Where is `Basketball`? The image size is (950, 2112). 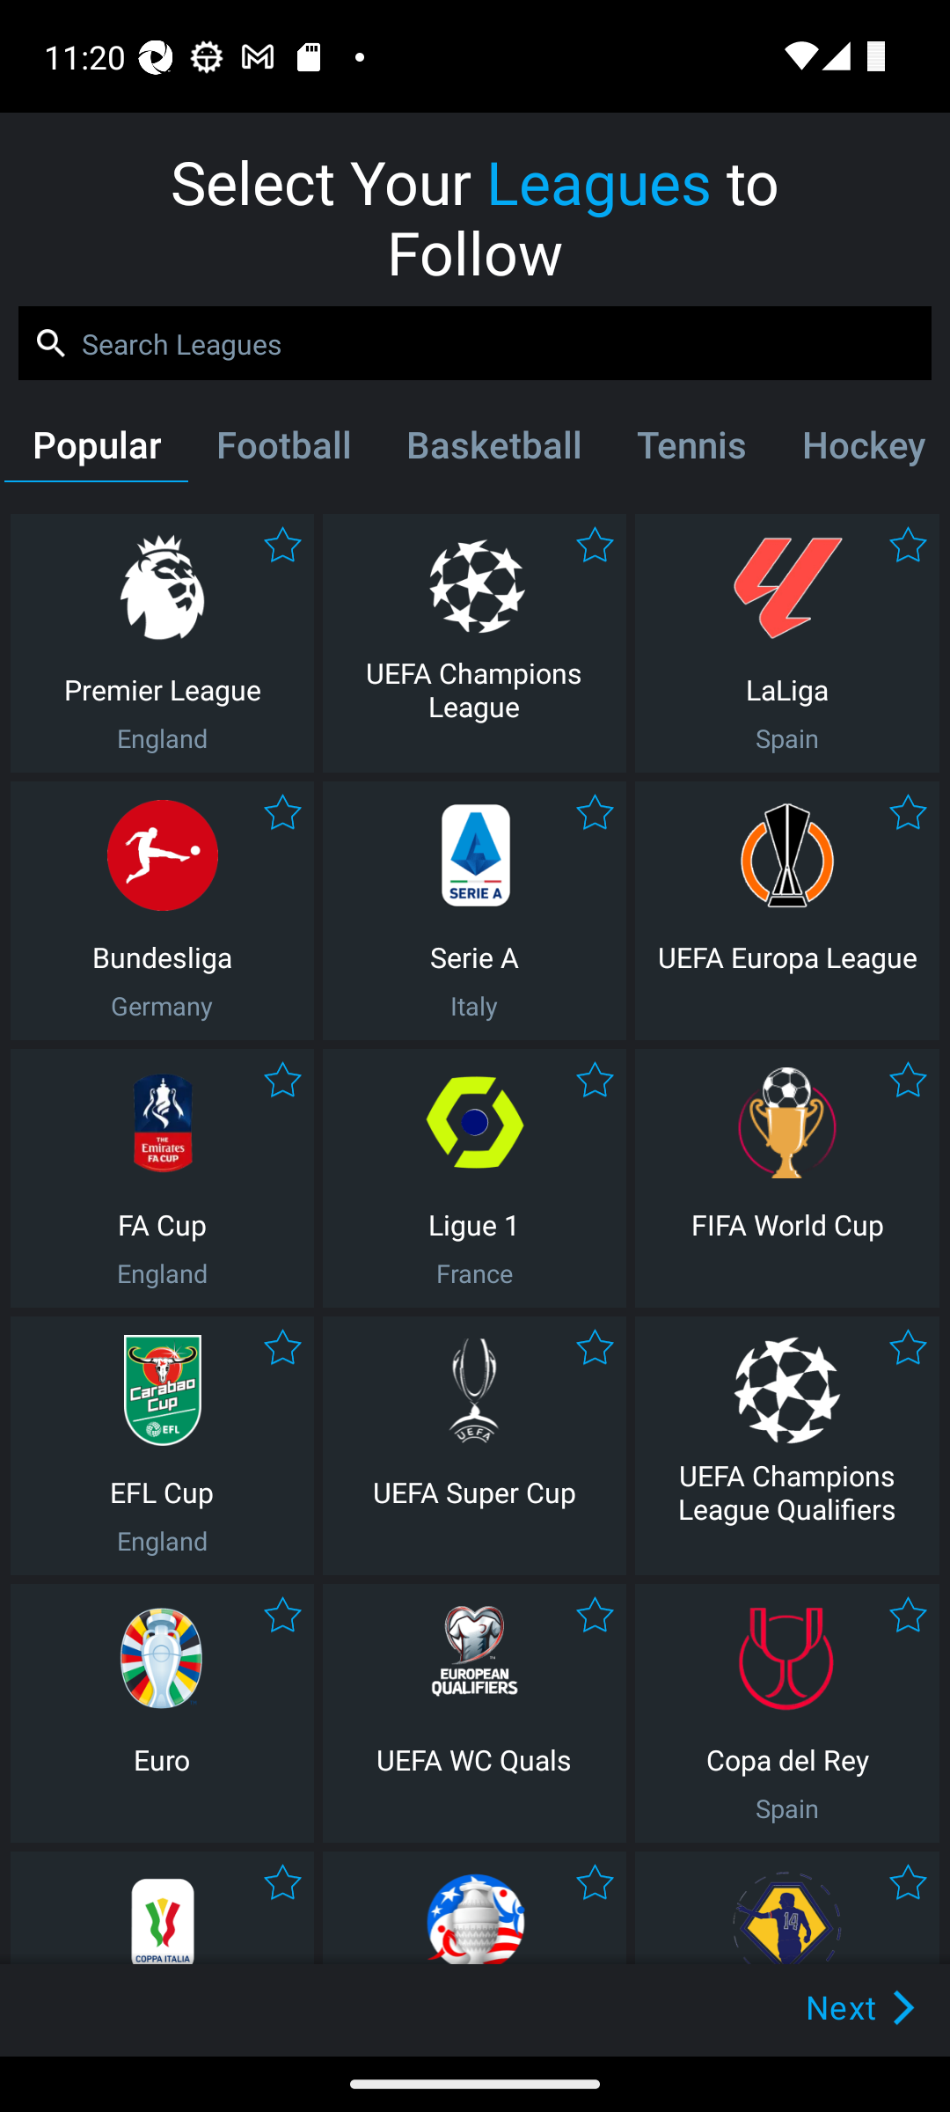
Basketball is located at coordinates (493, 450).